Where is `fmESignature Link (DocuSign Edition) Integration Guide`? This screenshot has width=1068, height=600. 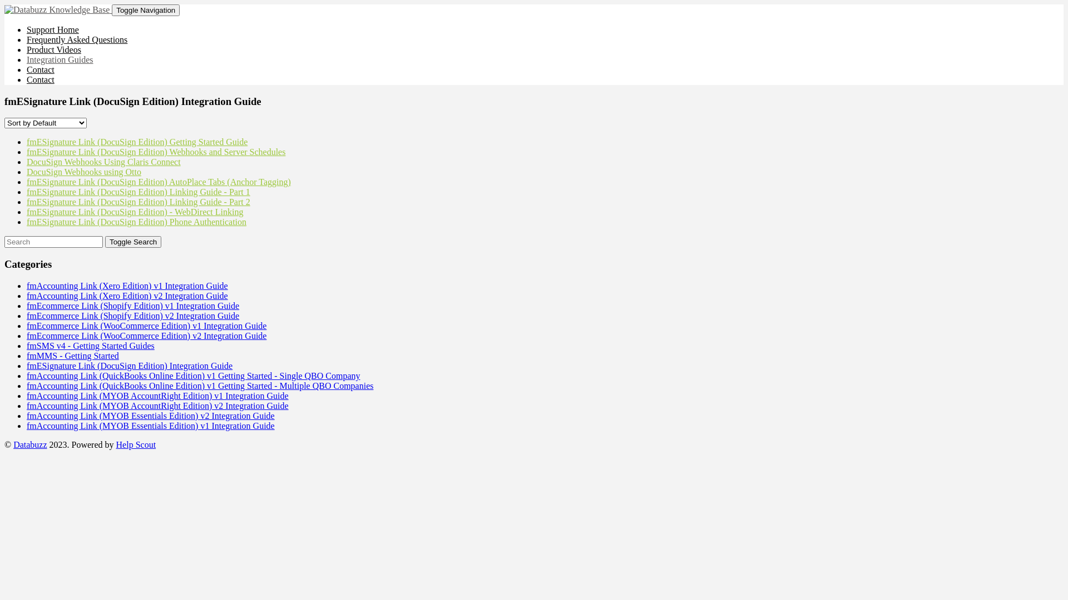 fmESignature Link (DocuSign Edition) Integration Guide is located at coordinates (130, 366).